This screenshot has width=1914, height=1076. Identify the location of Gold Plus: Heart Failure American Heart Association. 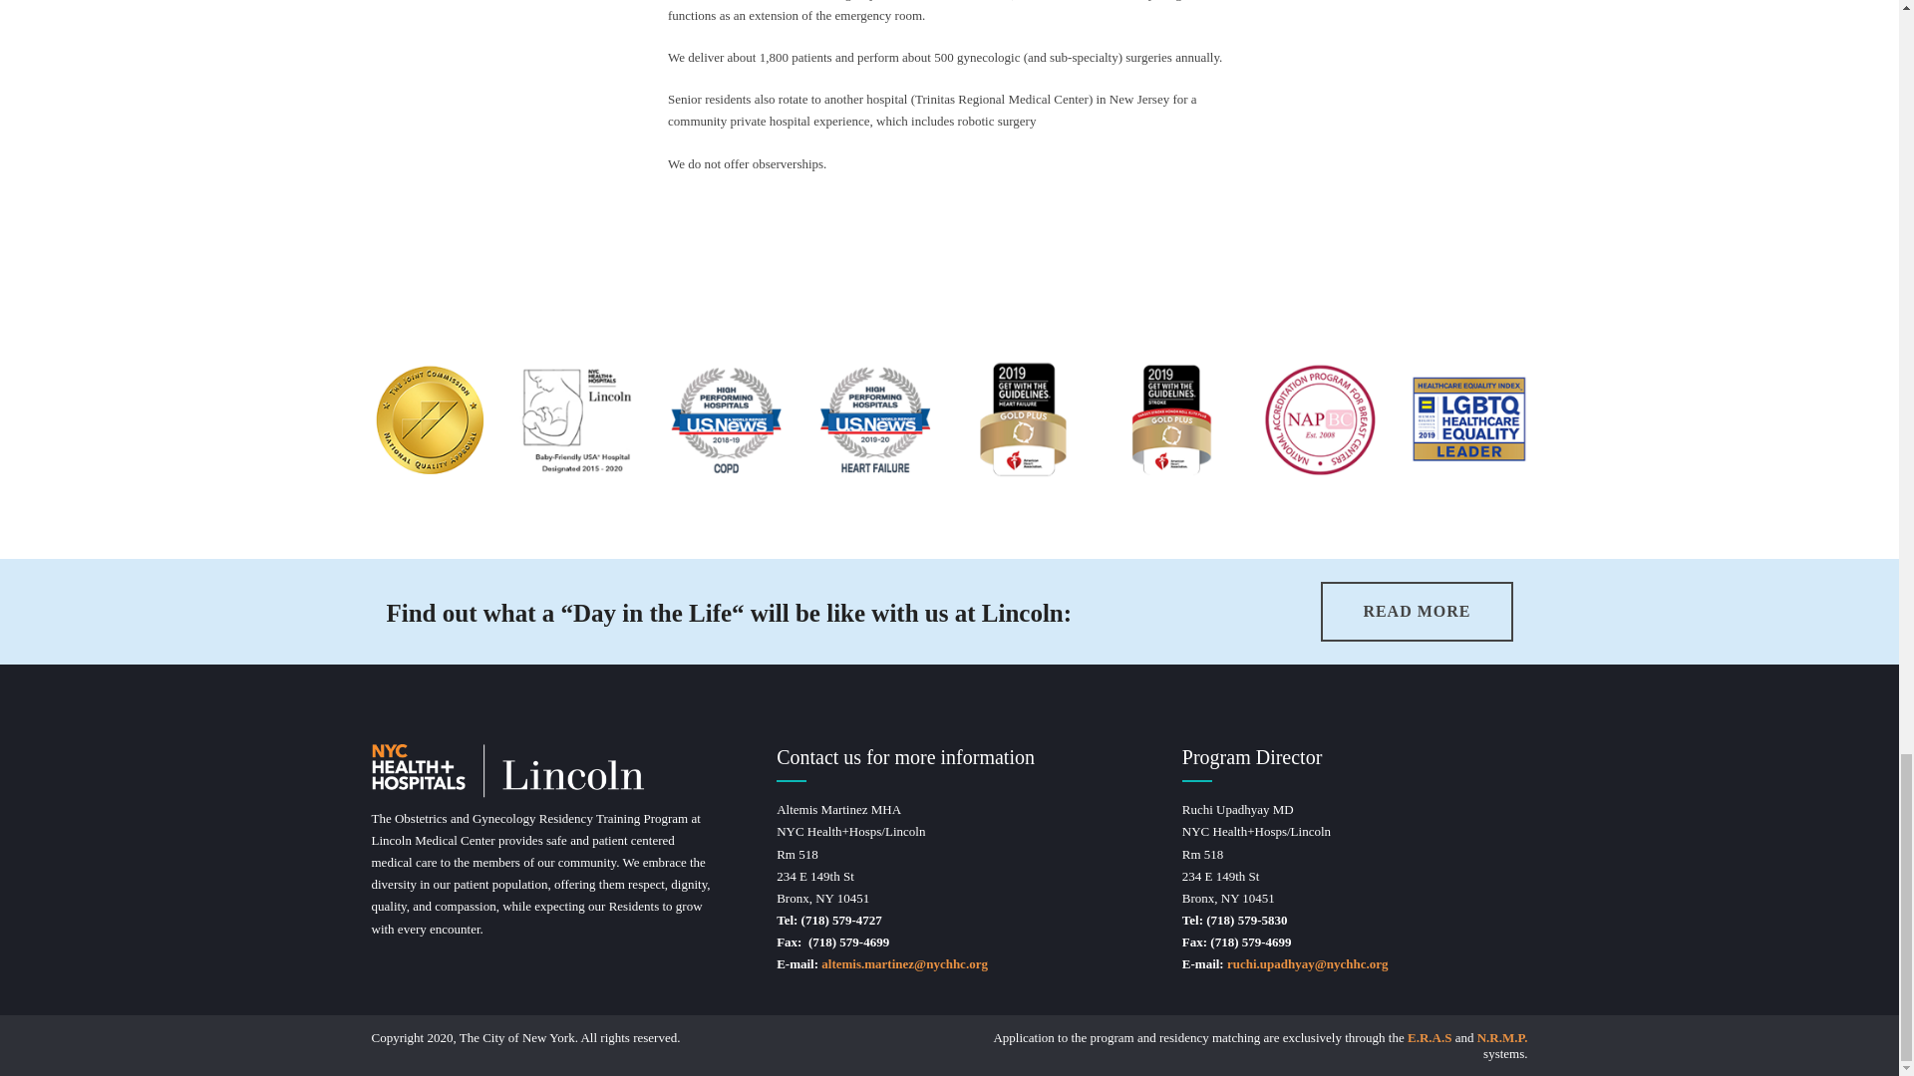
(1023, 418).